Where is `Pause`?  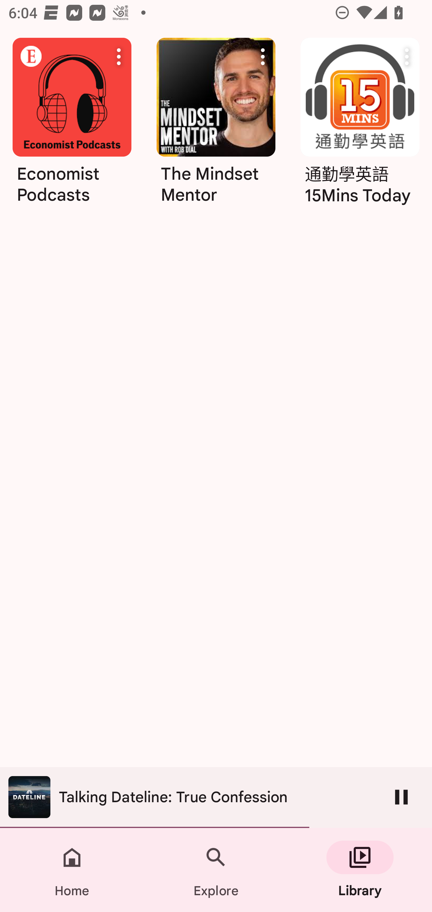
Pause is located at coordinates (401, 797).